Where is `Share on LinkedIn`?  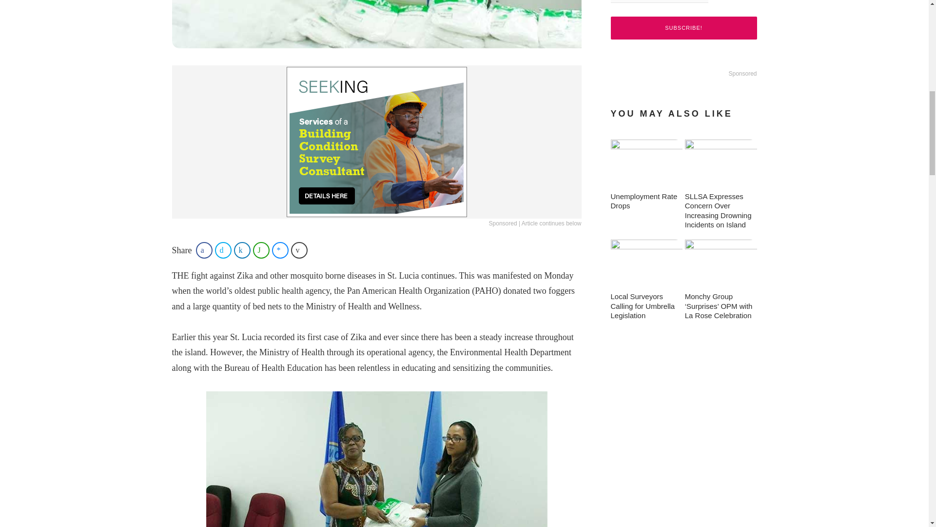
Share on LinkedIn is located at coordinates (242, 250).